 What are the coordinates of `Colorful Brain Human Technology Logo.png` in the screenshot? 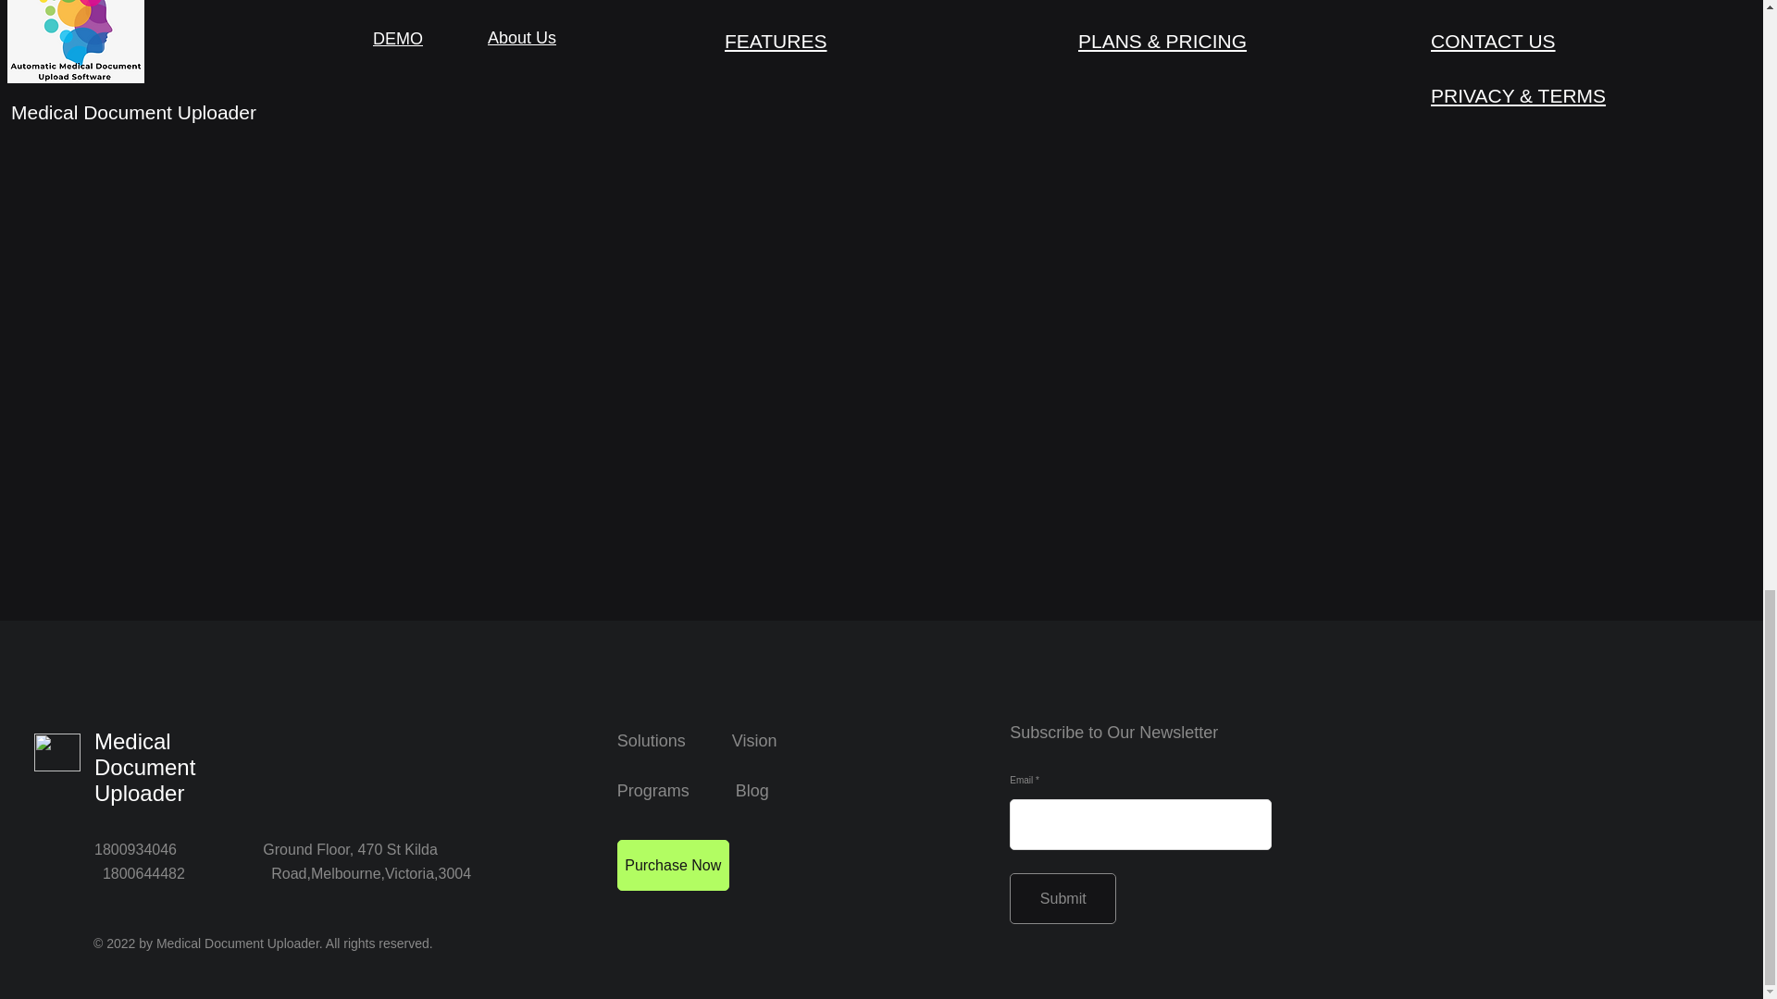 It's located at (56, 751).